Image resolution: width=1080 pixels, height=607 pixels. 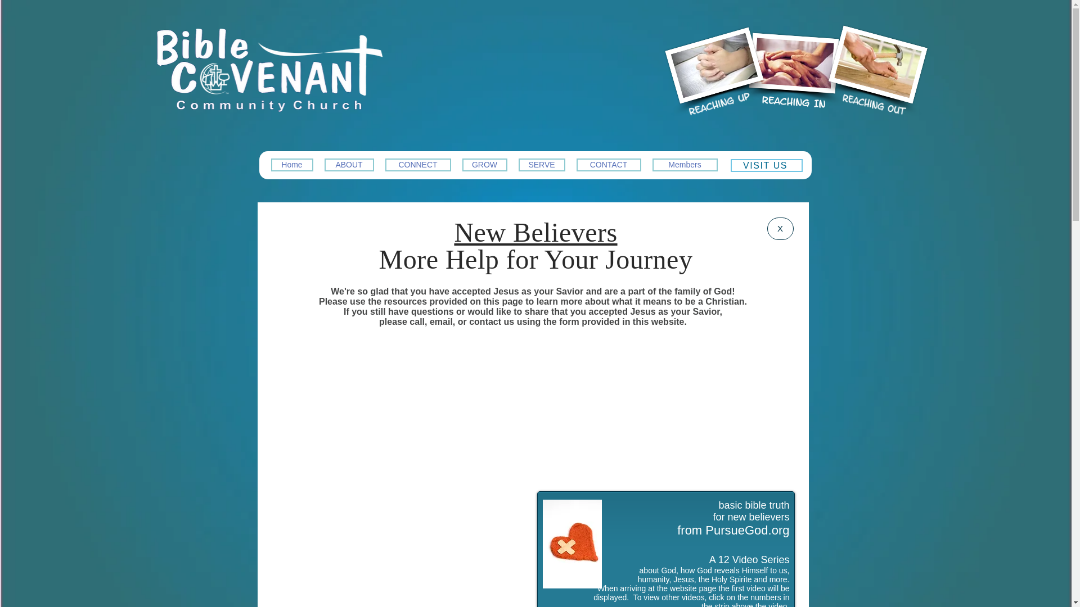 What do you see at coordinates (349, 164) in the screenshot?
I see `ABOUT` at bounding box center [349, 164].